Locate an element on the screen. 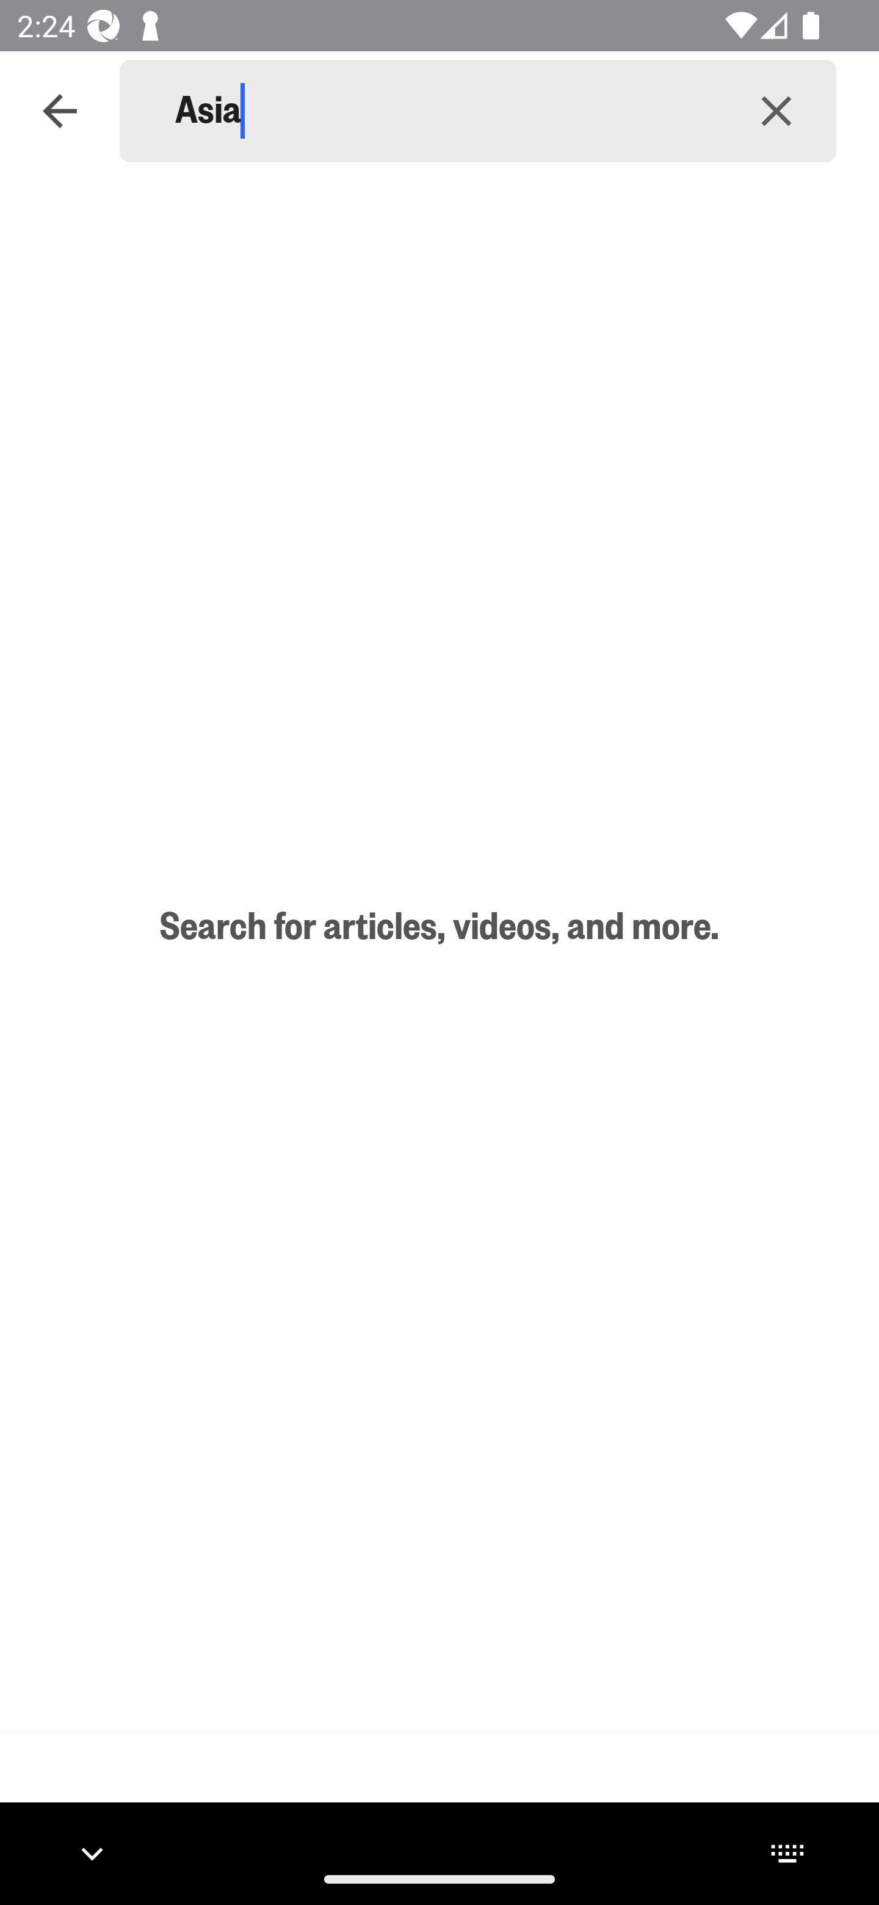 The height and width of the screenshot is (1905, 879). Navigate up is located at coordinates (60, 111).